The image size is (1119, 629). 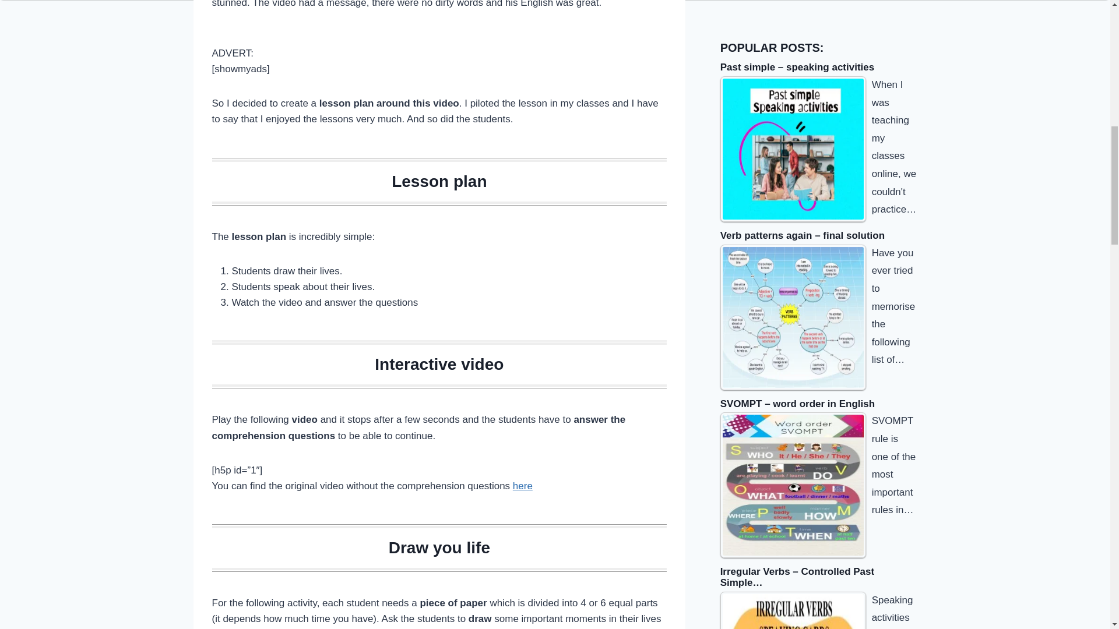 I want to click on here, so click(x=522, y=486).